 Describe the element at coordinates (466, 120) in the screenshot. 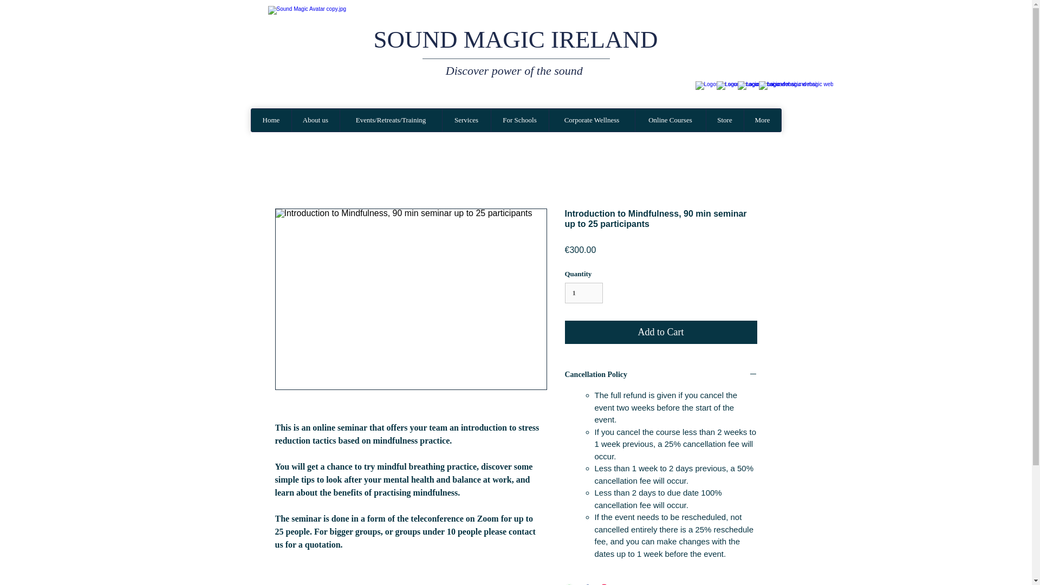

I see `Services` at that location.